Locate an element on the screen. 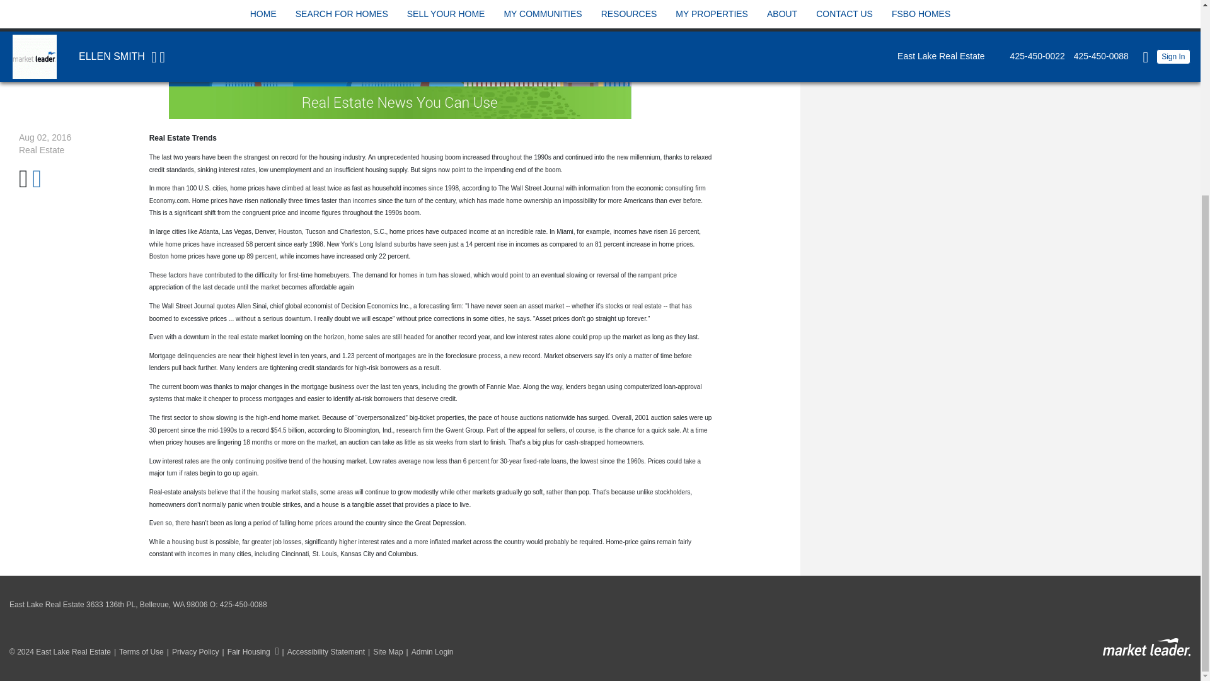  Accessibility Statement is located at coordinates (322, 652).